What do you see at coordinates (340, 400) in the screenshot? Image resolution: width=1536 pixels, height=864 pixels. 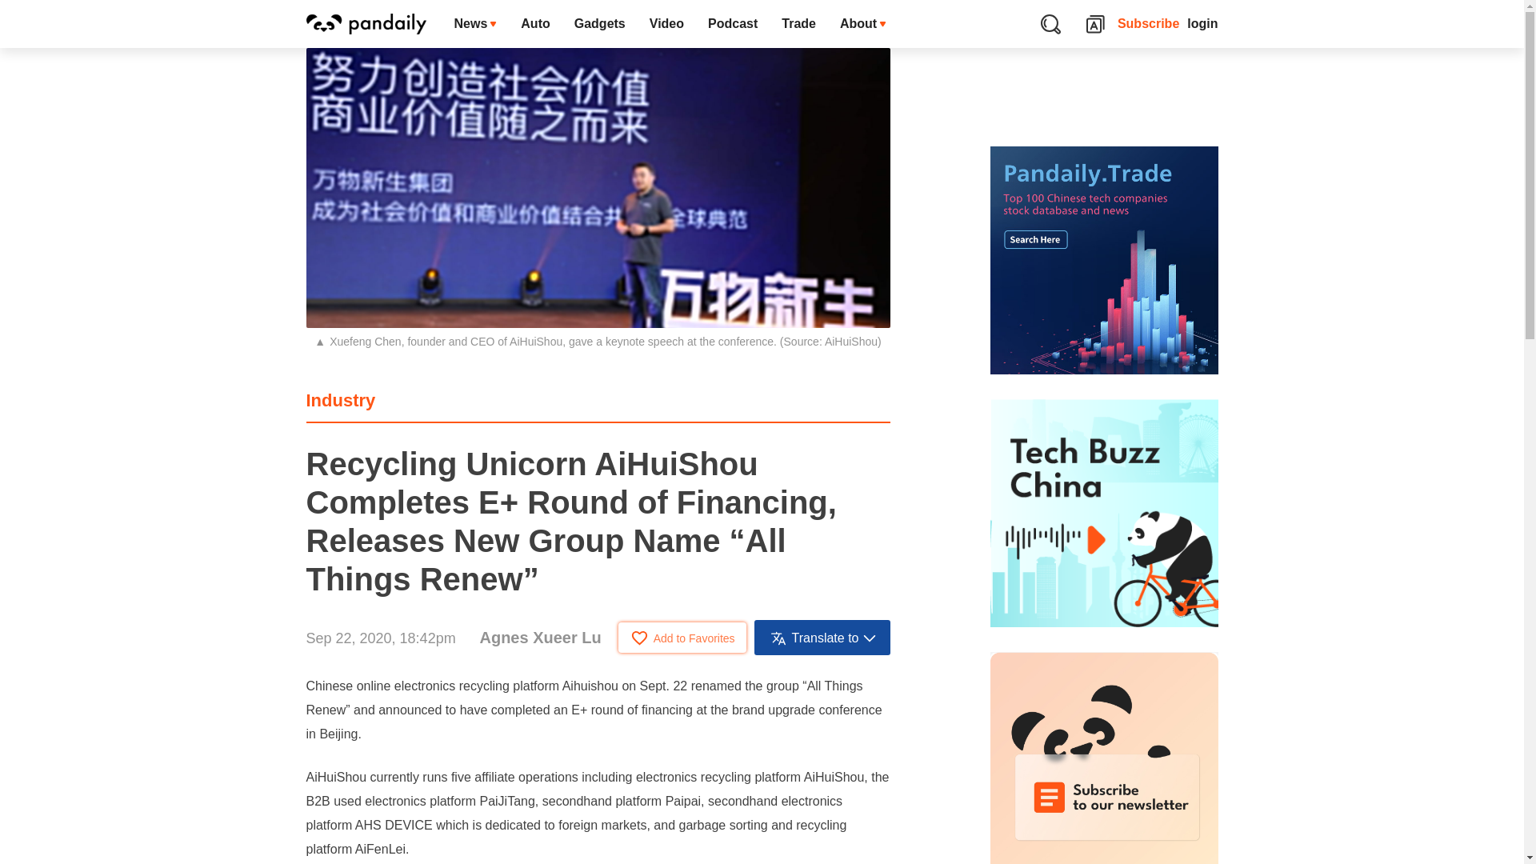 I see `Industry` at bounding box center [340, 400].